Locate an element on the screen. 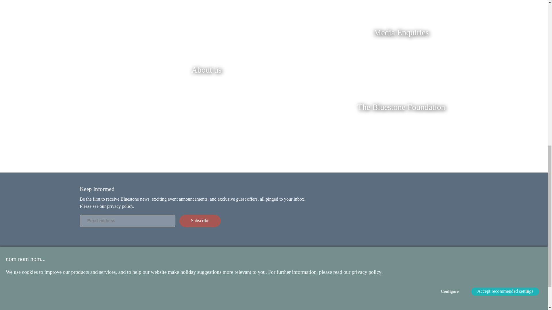 This screenshot has height=310, width=552. Subscribe is located at coordinates (200, 221).